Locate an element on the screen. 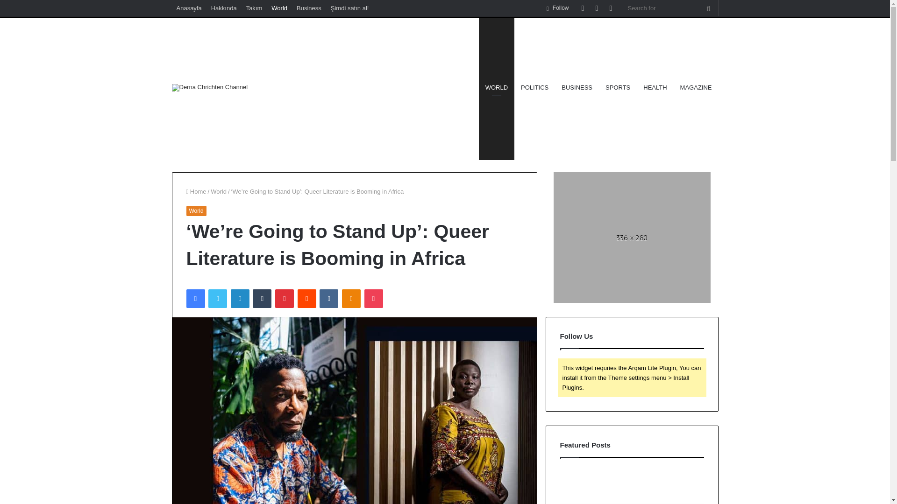 The width and height of the screenshot is (897, 504). LinkedIn is located at coordinates (240, 298).